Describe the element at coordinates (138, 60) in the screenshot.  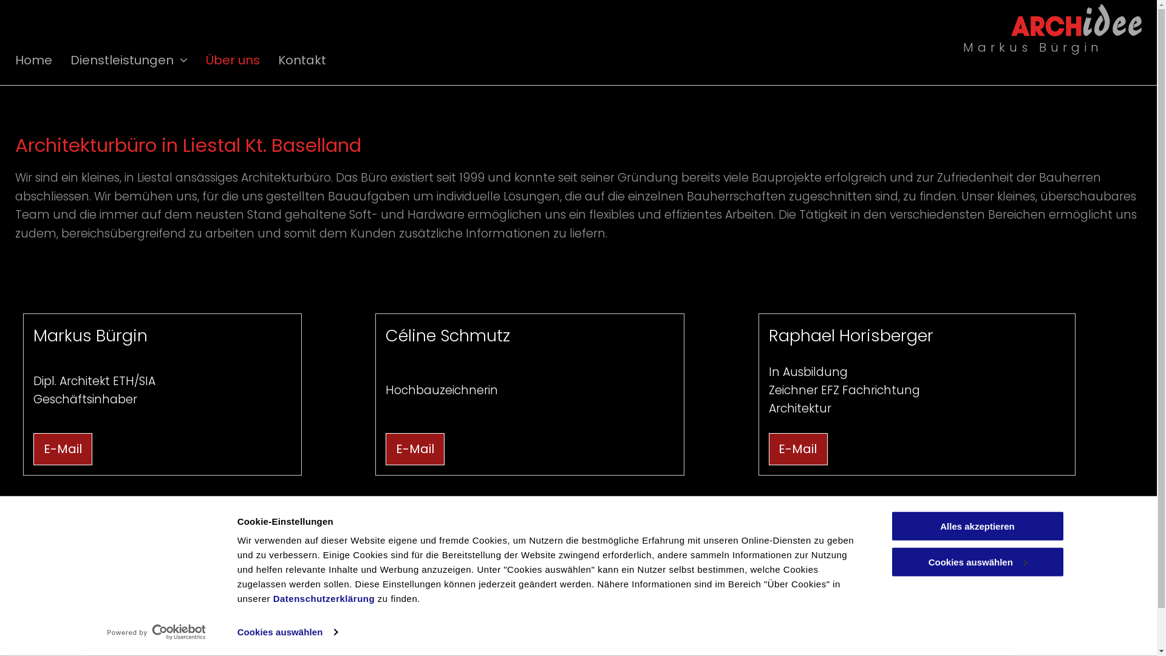
I see `Dienstleistungen` at that location.